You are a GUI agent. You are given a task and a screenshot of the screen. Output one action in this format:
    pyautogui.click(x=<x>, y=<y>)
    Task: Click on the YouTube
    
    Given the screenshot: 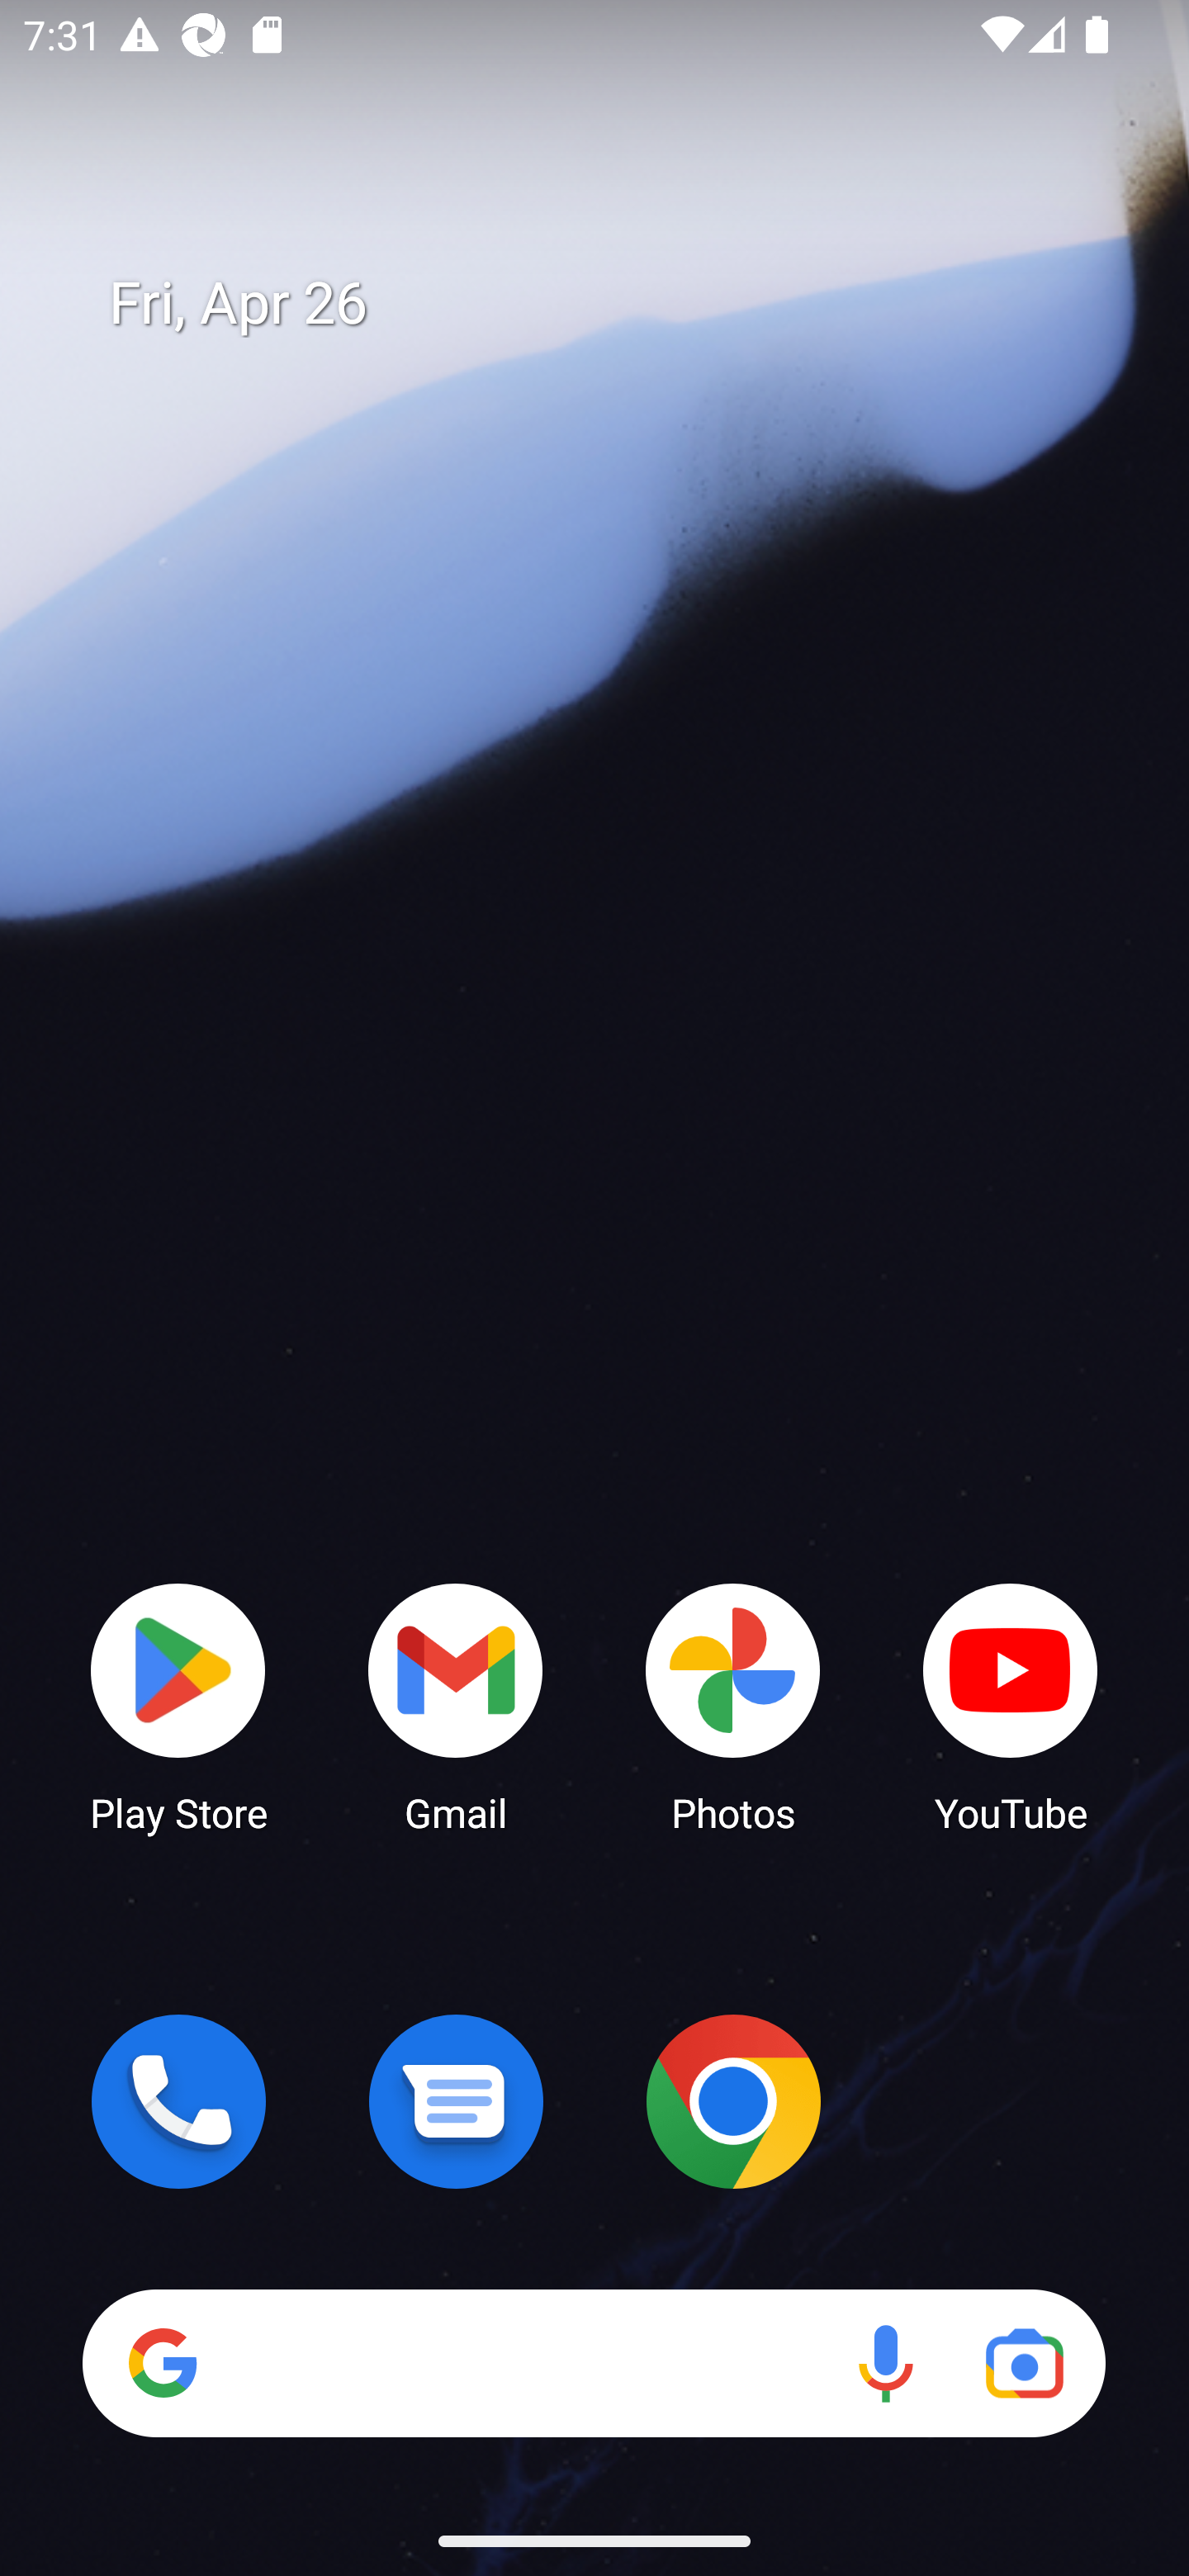 What is the action you would take?
    pyautogui.click(x=1011, y=1706)
    